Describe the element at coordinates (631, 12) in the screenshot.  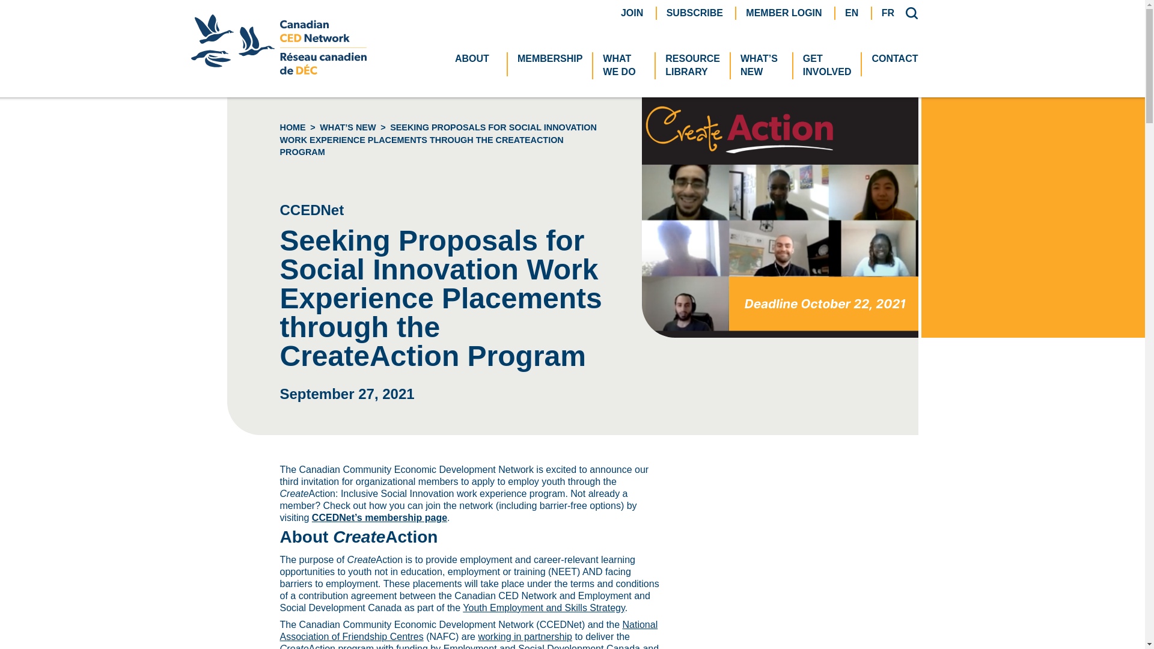
I see `JOIN` at that location.